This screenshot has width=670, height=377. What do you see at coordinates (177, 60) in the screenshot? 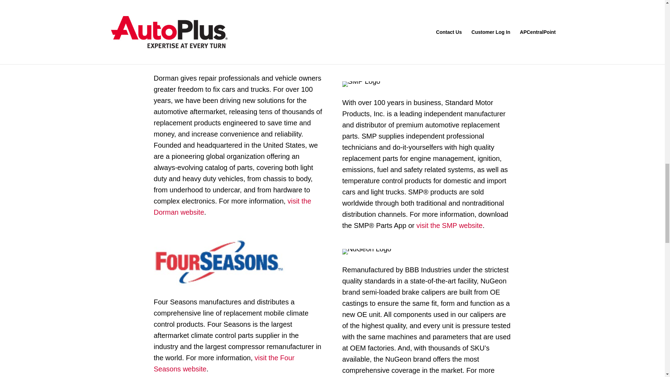
I see `dorman` at bounding box center [177, 60].